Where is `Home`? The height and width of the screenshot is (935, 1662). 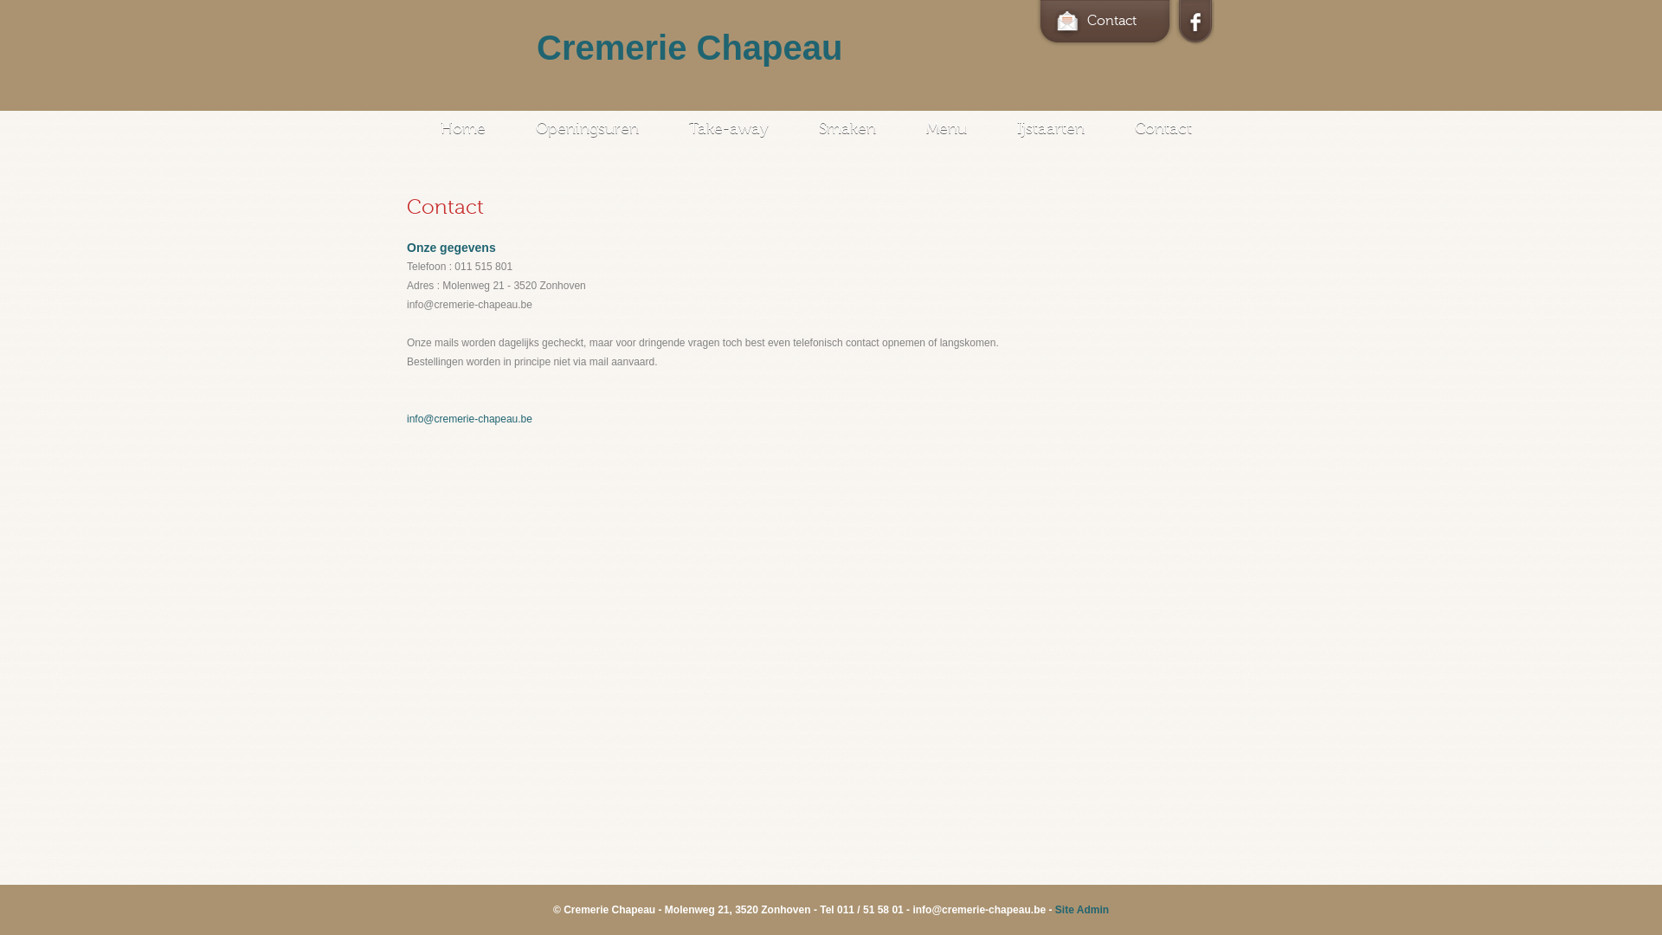 Home is located at coordinates (462, 128).